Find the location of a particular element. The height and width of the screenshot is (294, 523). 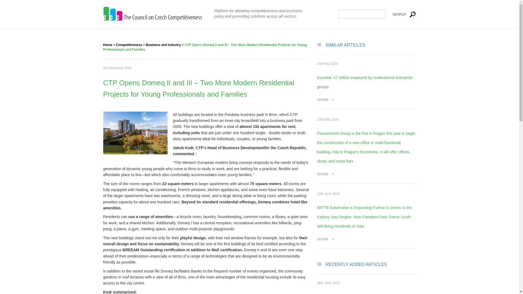

Business and Industry is located at coordinates (163, 45).